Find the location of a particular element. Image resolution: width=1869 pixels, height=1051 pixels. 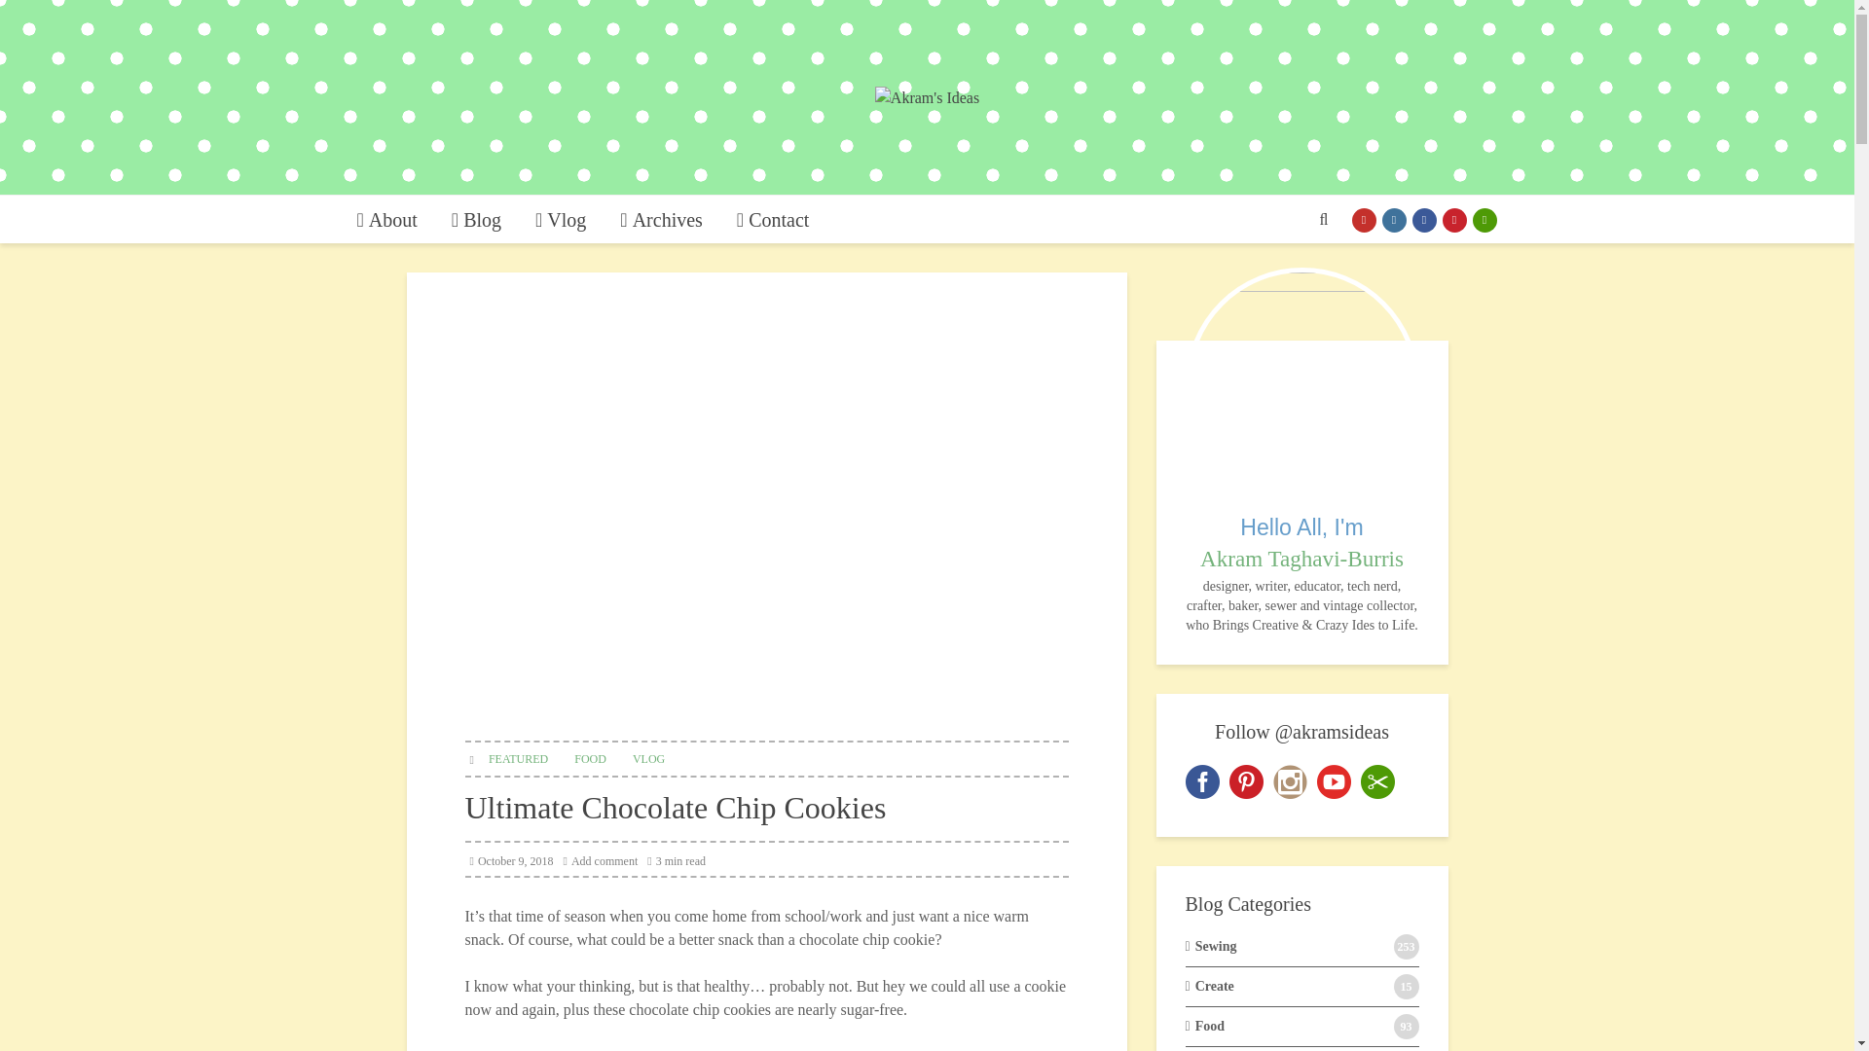

Contact is located at coordinates (773, 219).